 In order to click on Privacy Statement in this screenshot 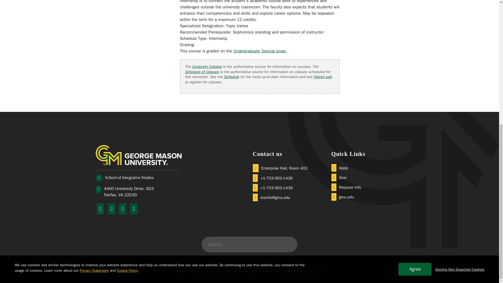, I will do `click(94, 50)`.